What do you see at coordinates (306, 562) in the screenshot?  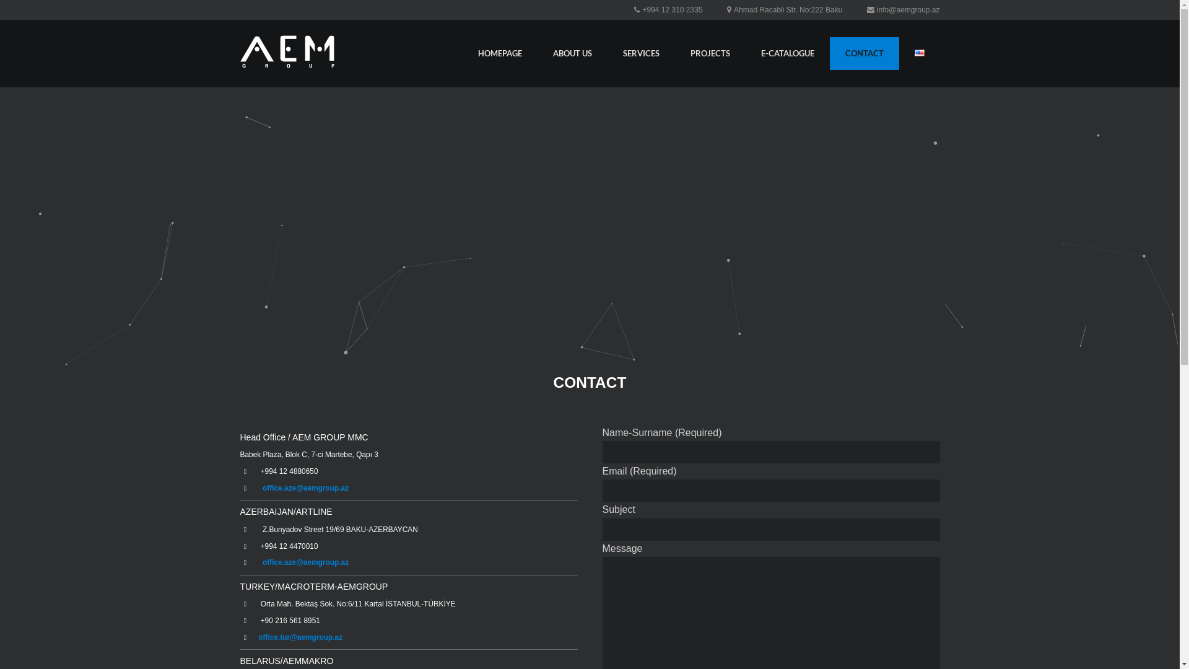 I see `office.aze@aemgroup.az` at bounding box center [306, 562].